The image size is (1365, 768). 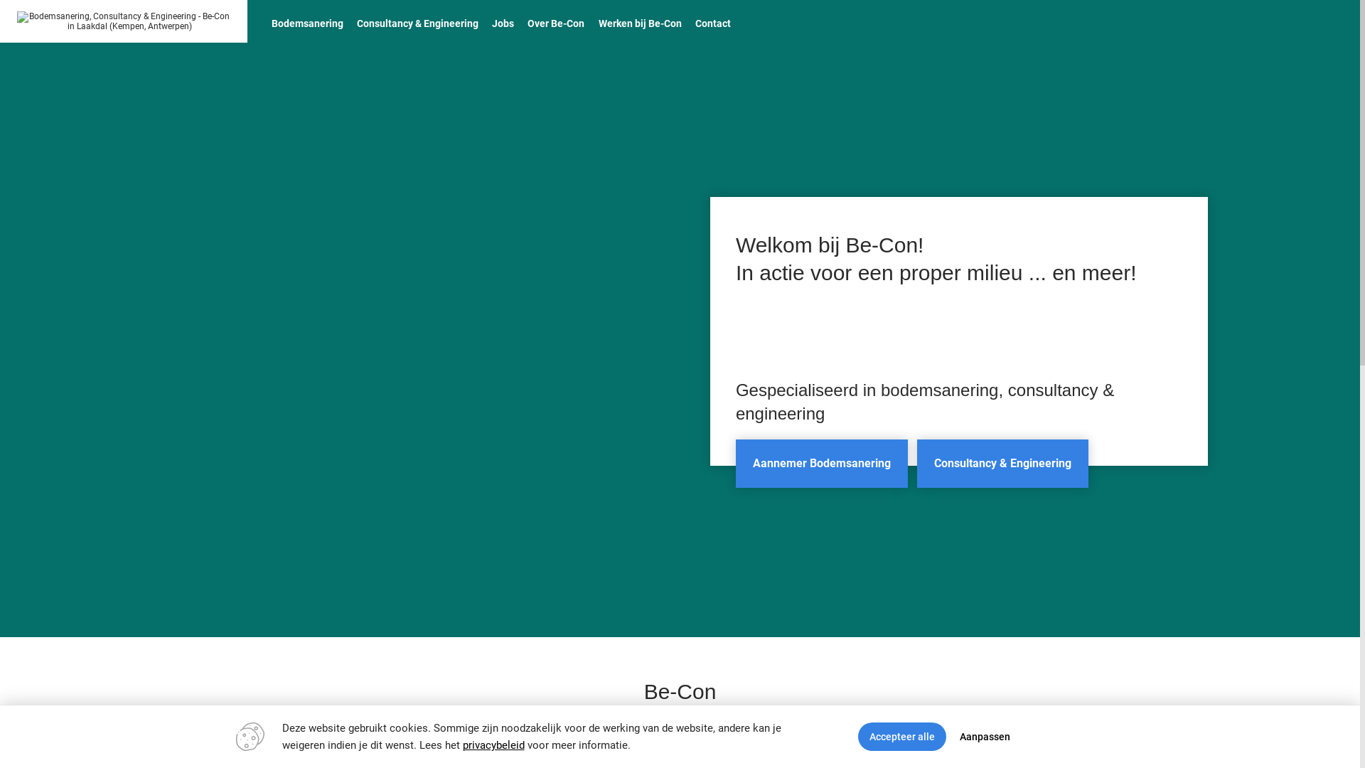 What do you see at coordinates (901, 737) in the screenshot?
I see `Accepteer alle` at bounding box center [901, 737].